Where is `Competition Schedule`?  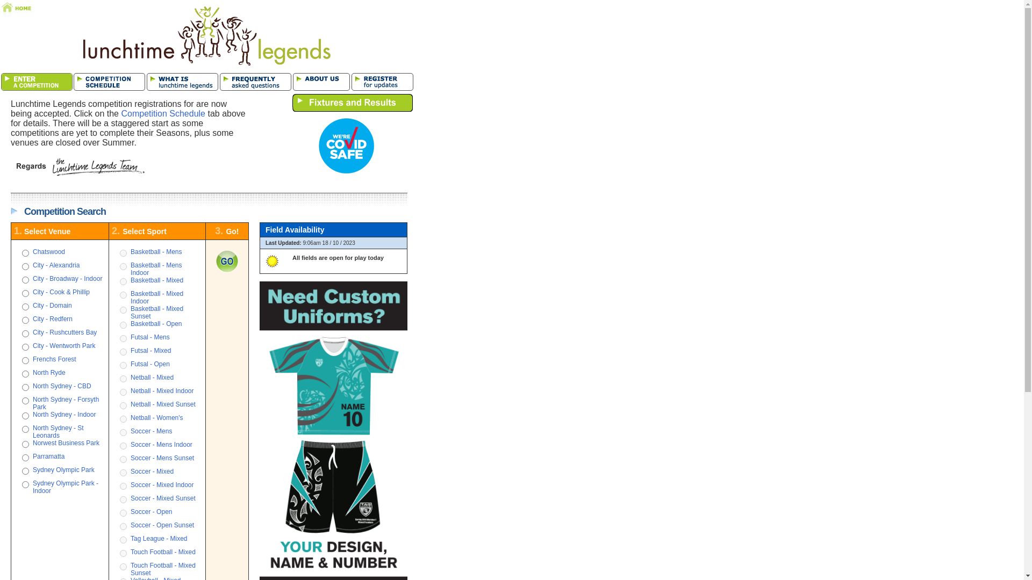
Competition Schedule is located at coordinates (163, 114).